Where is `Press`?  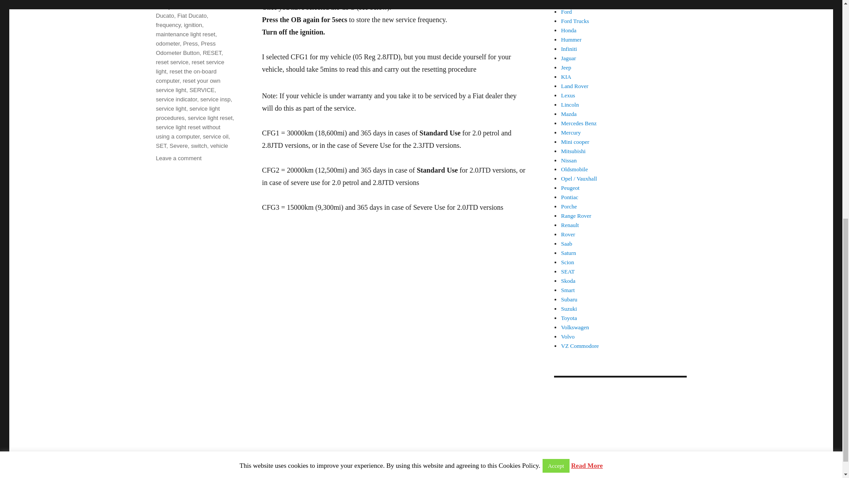
Press is located at coordinates (190, 43).